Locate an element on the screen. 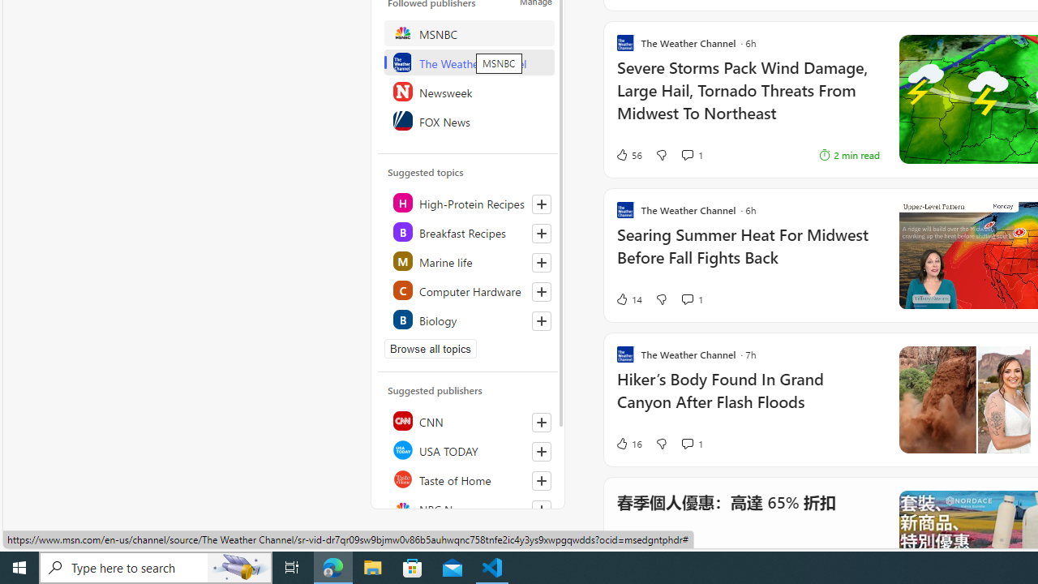 This screenshot has width=1038, height=584. FOX News is located at coordinates (469, 120).